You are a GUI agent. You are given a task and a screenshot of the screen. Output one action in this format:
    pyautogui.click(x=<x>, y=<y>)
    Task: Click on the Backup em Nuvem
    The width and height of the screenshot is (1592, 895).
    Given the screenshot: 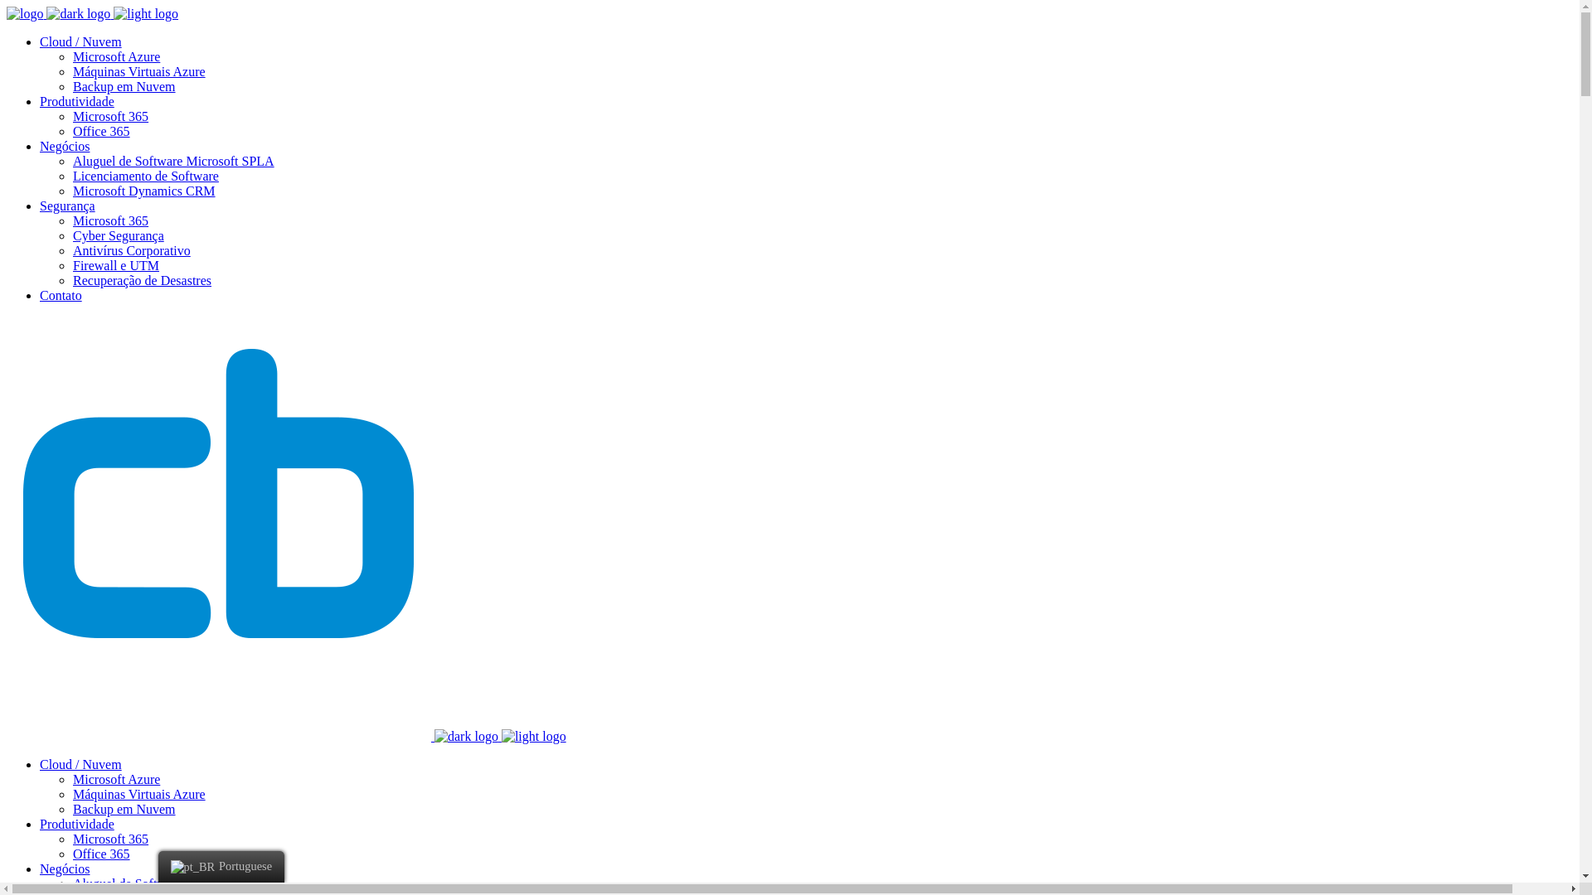 What is the action you would take?
    pyautogui.click(x=124, y=809)
    